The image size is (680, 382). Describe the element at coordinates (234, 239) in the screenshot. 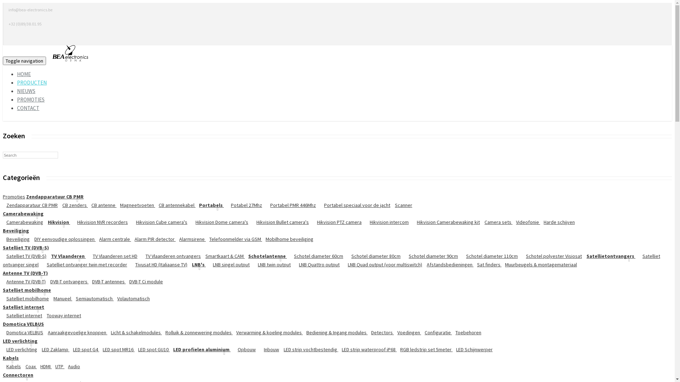

I see `Telefoonmelder via GSM` at that location.